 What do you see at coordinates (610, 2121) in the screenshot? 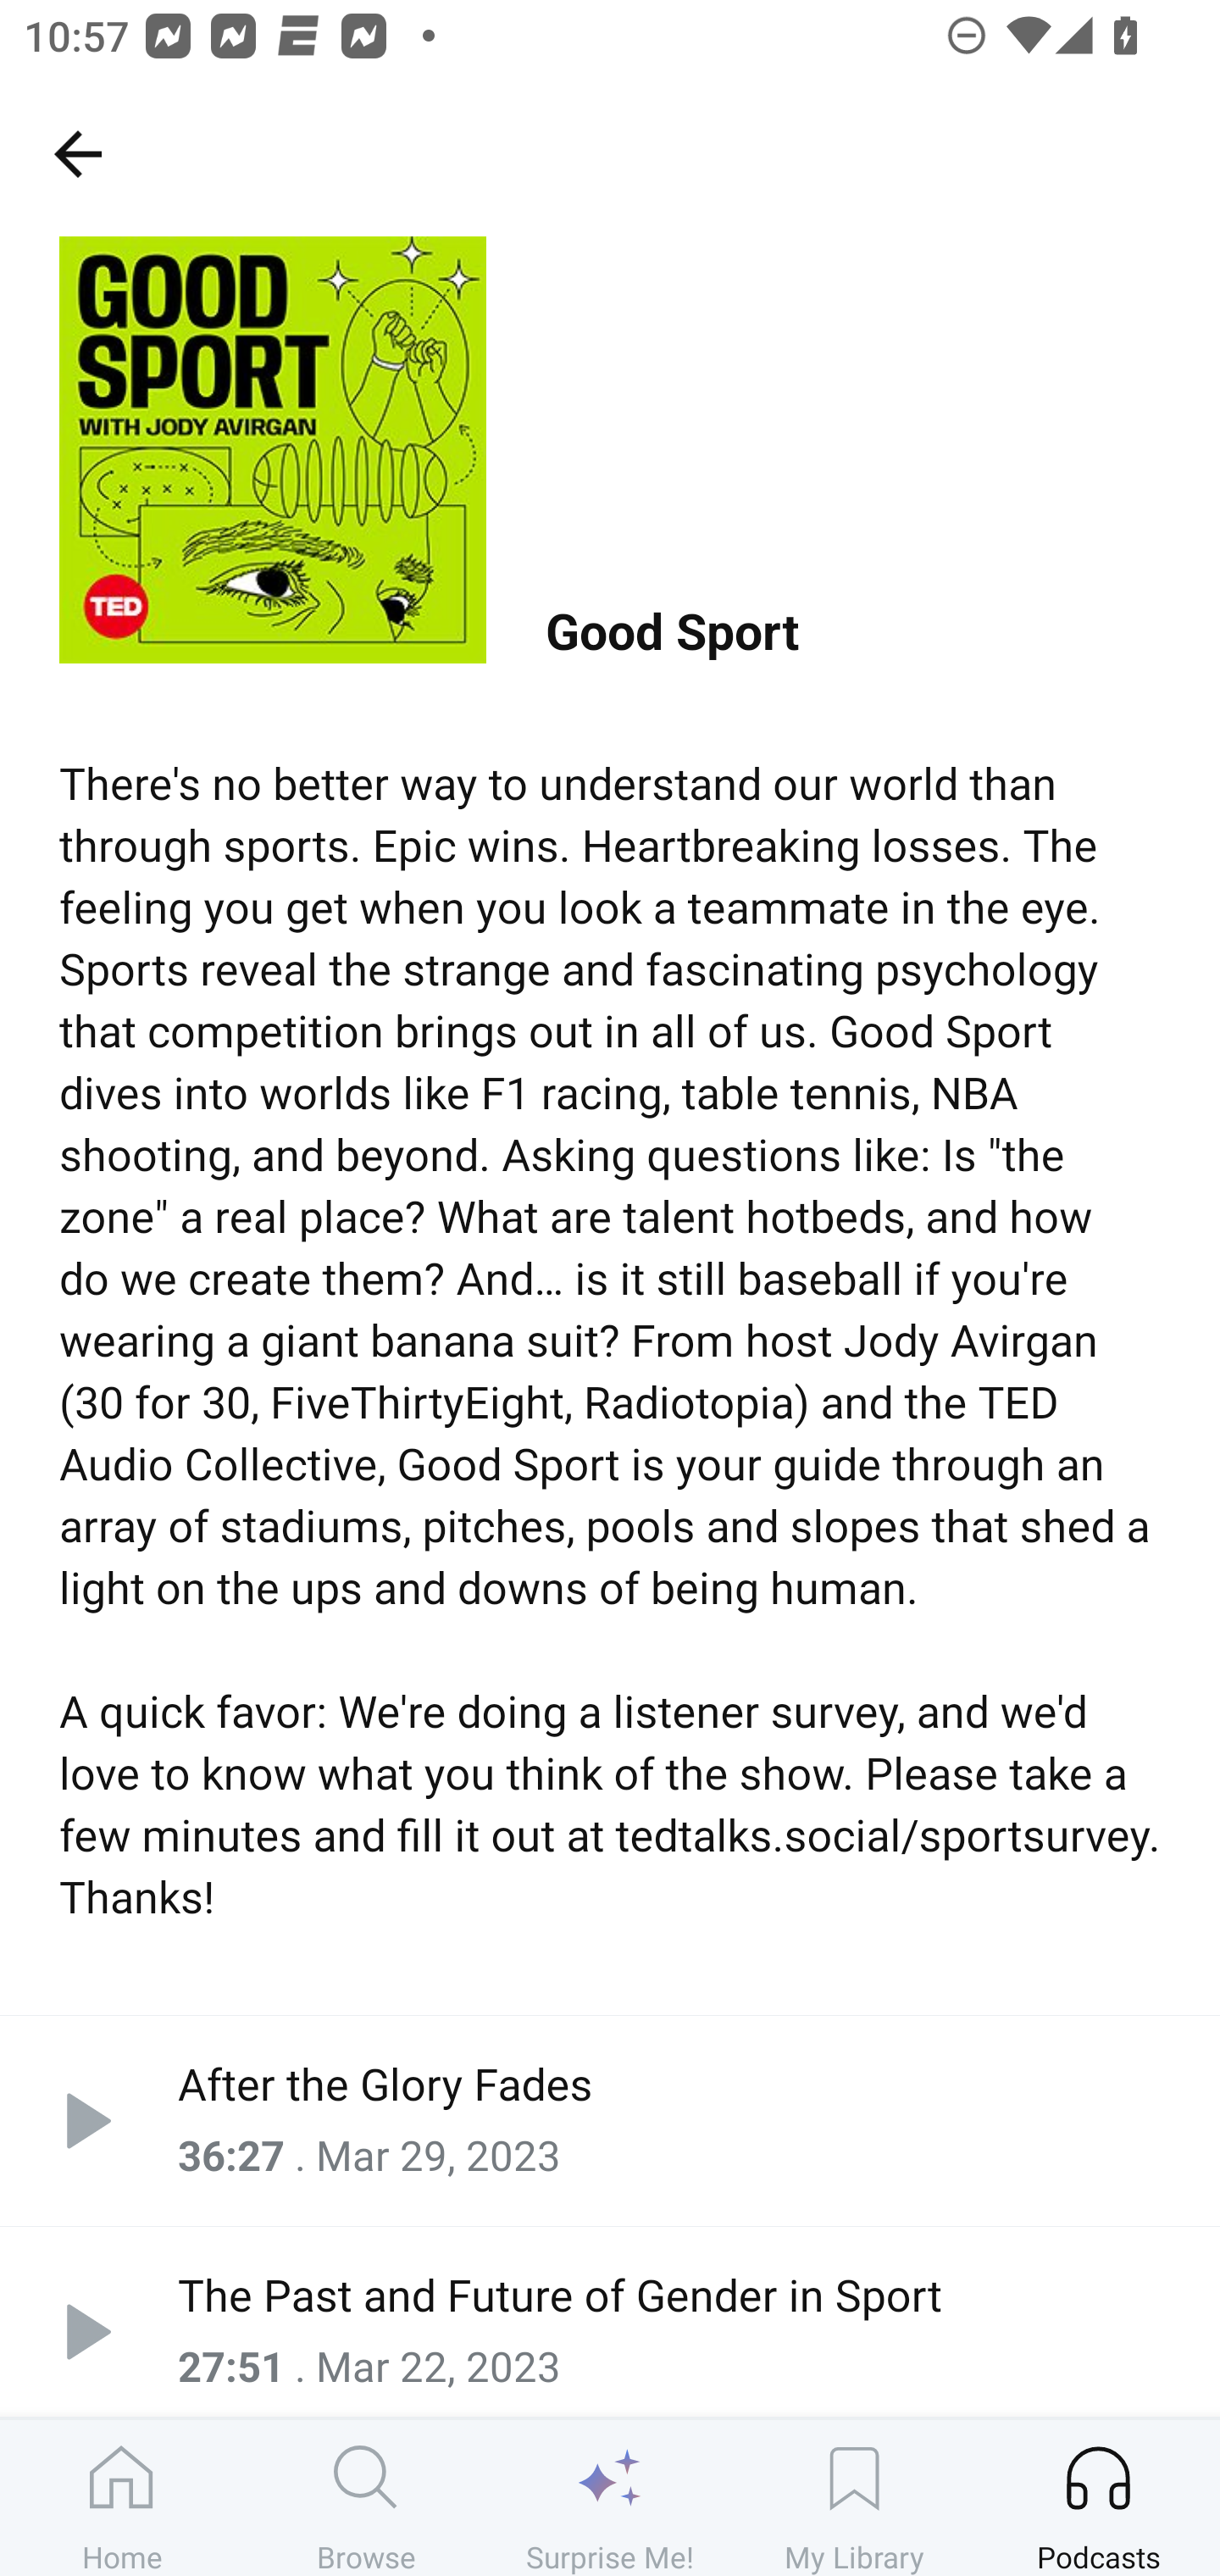
I see `After the Glory Fades 36:27 . Mar 29, 2023` at bounding box center [610, 2121].